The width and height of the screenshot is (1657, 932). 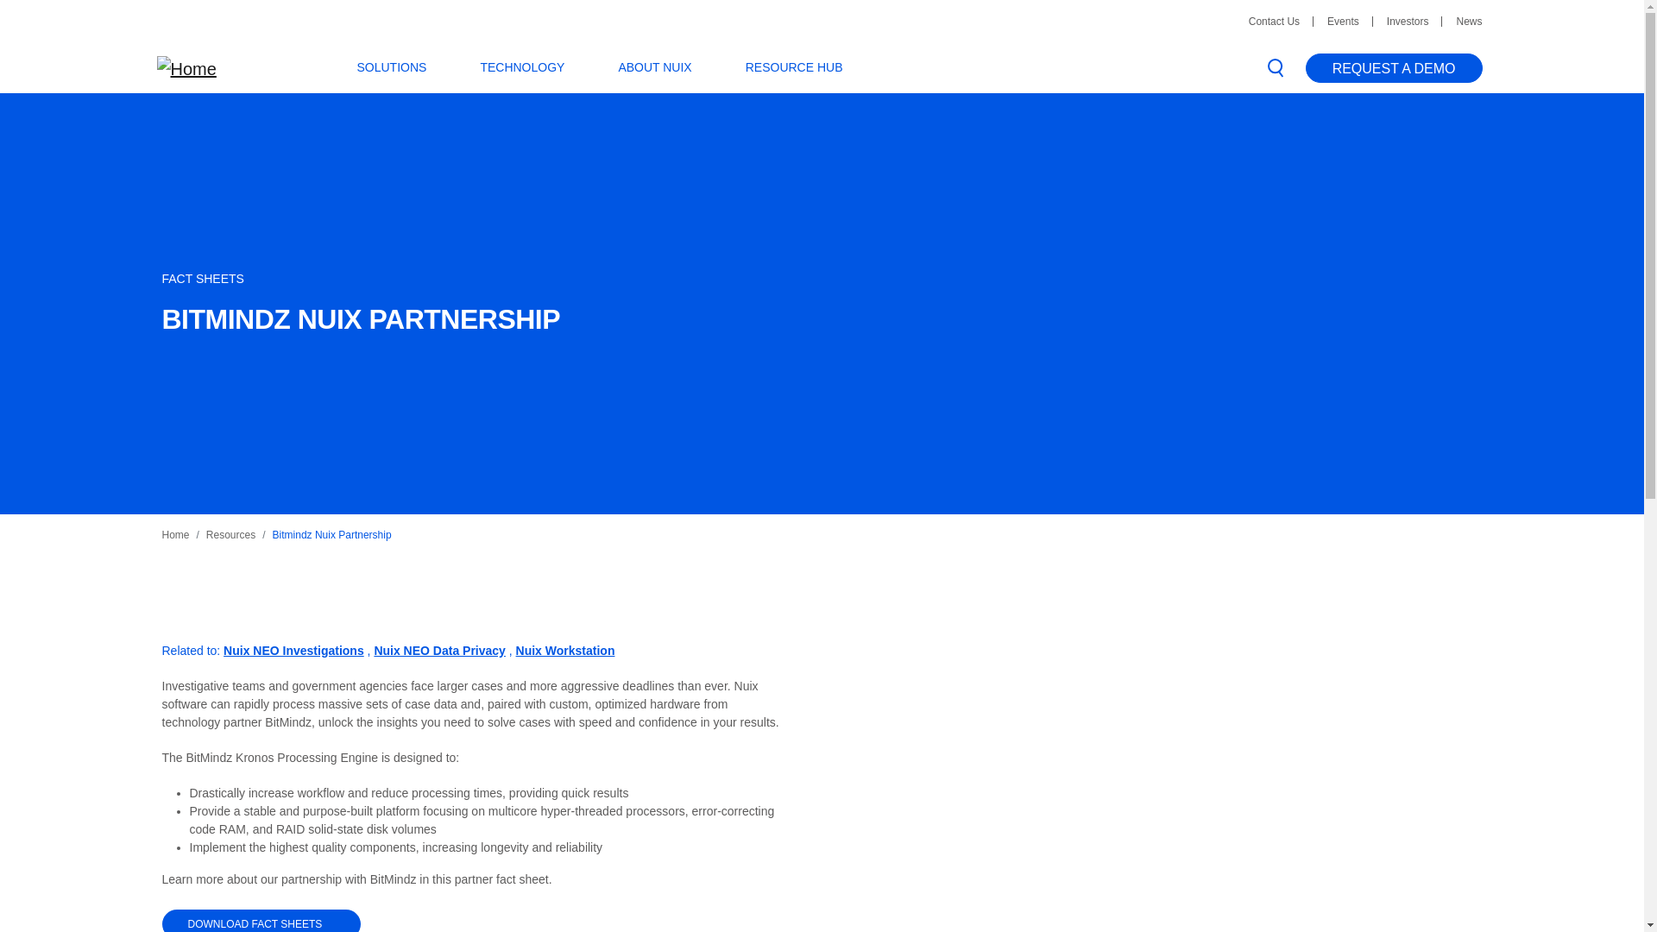 I want to click on RESOURCE HUB, so click(x=808, y=67).